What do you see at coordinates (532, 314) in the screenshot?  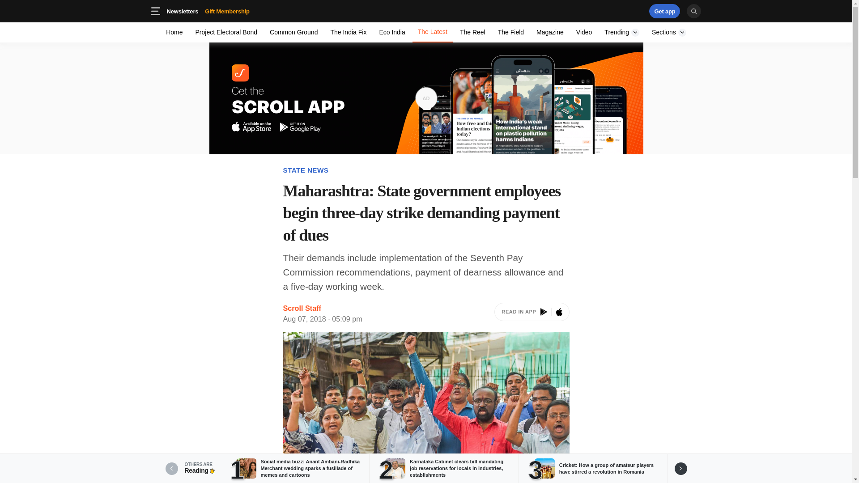 I see `READ IN APP` at bounding box center [532, 314].